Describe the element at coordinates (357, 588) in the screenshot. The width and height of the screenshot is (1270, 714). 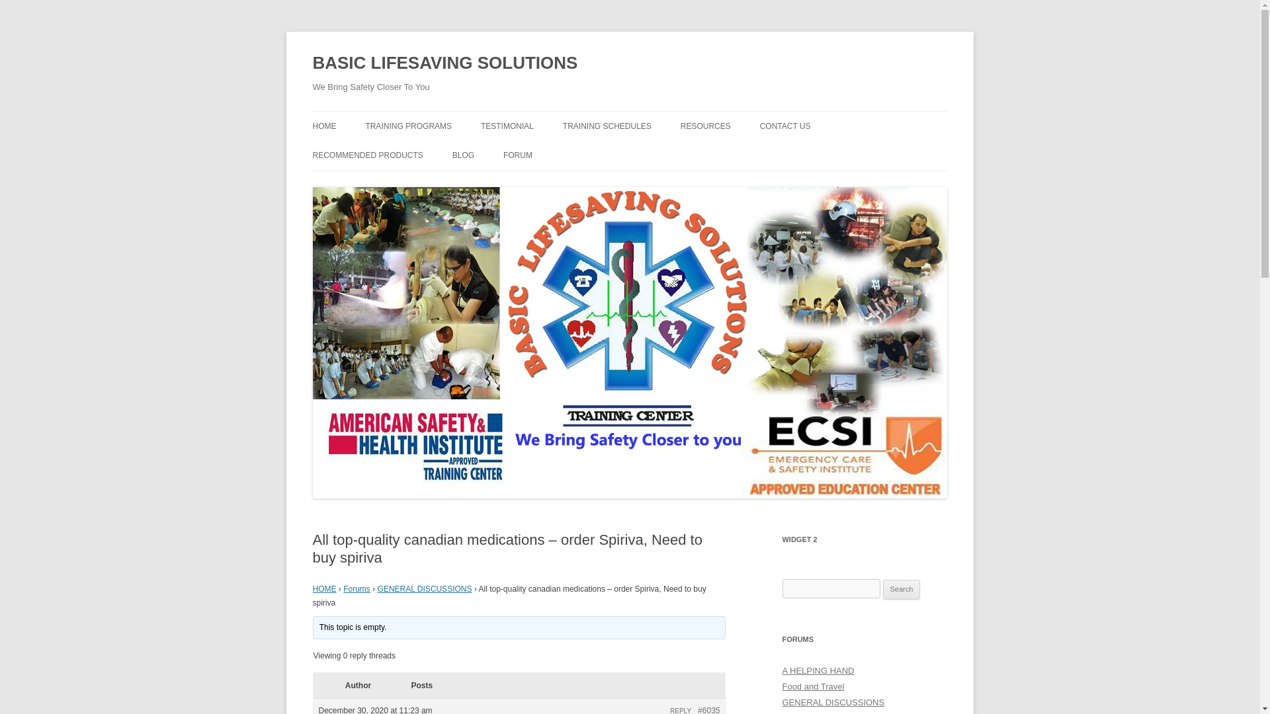
I see `Forums` at that location.